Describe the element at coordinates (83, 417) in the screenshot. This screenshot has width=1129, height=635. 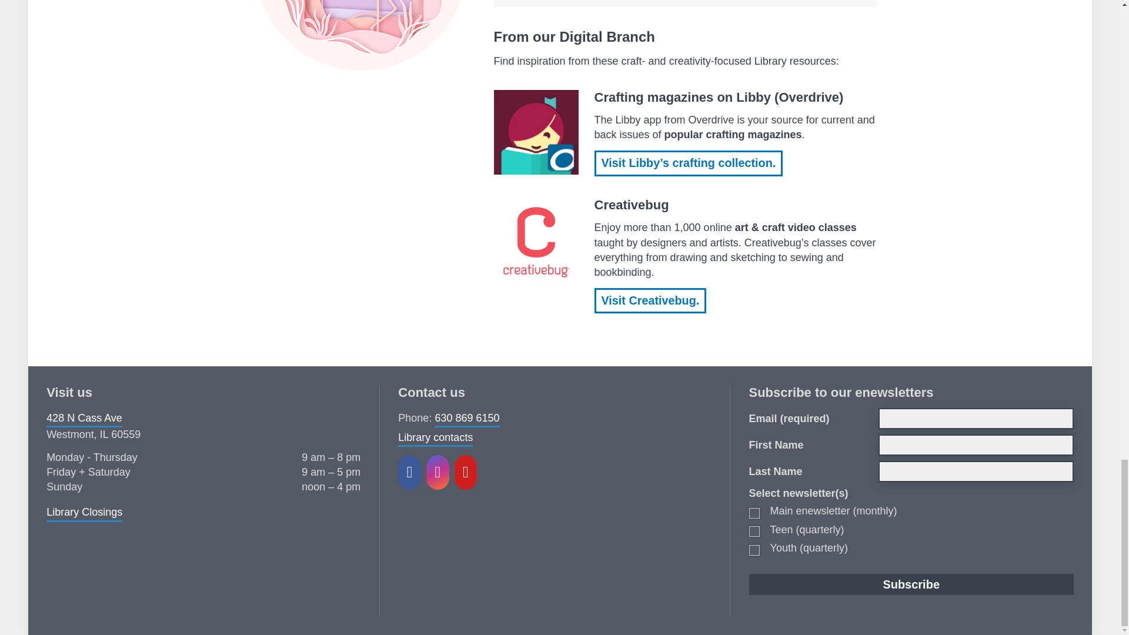
I see `view library address on map` at that location.